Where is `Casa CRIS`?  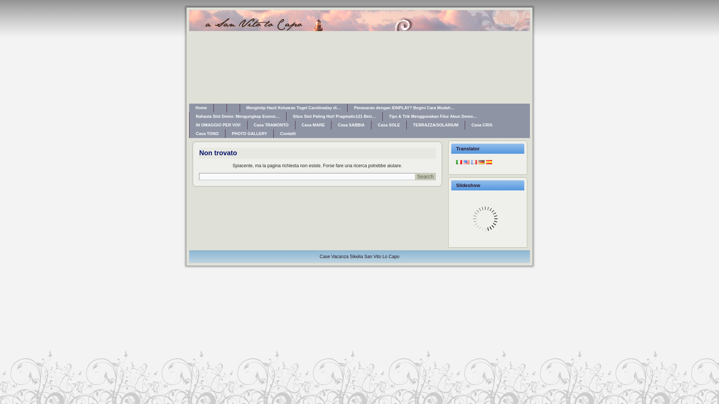
Casa CRIS is located at coordinates (482, 125).